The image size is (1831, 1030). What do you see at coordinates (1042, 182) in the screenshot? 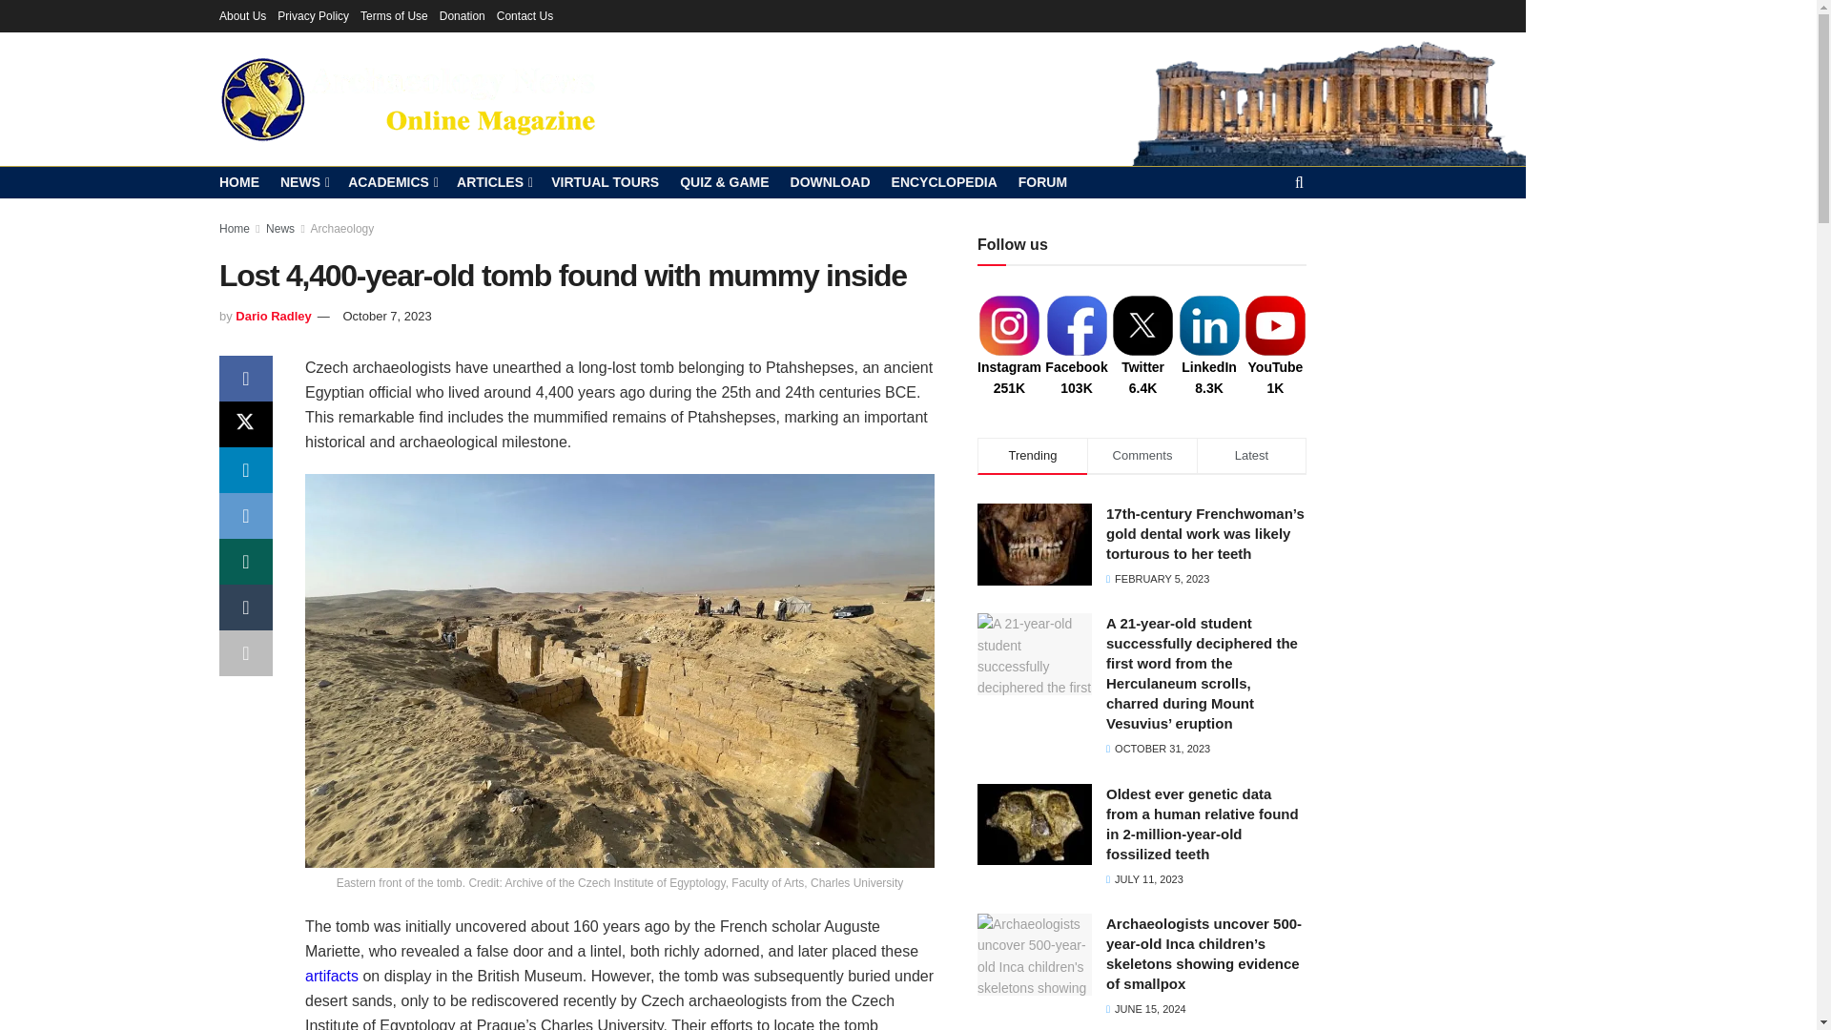
I see `FORUM` at bounding box center [1042, 182].